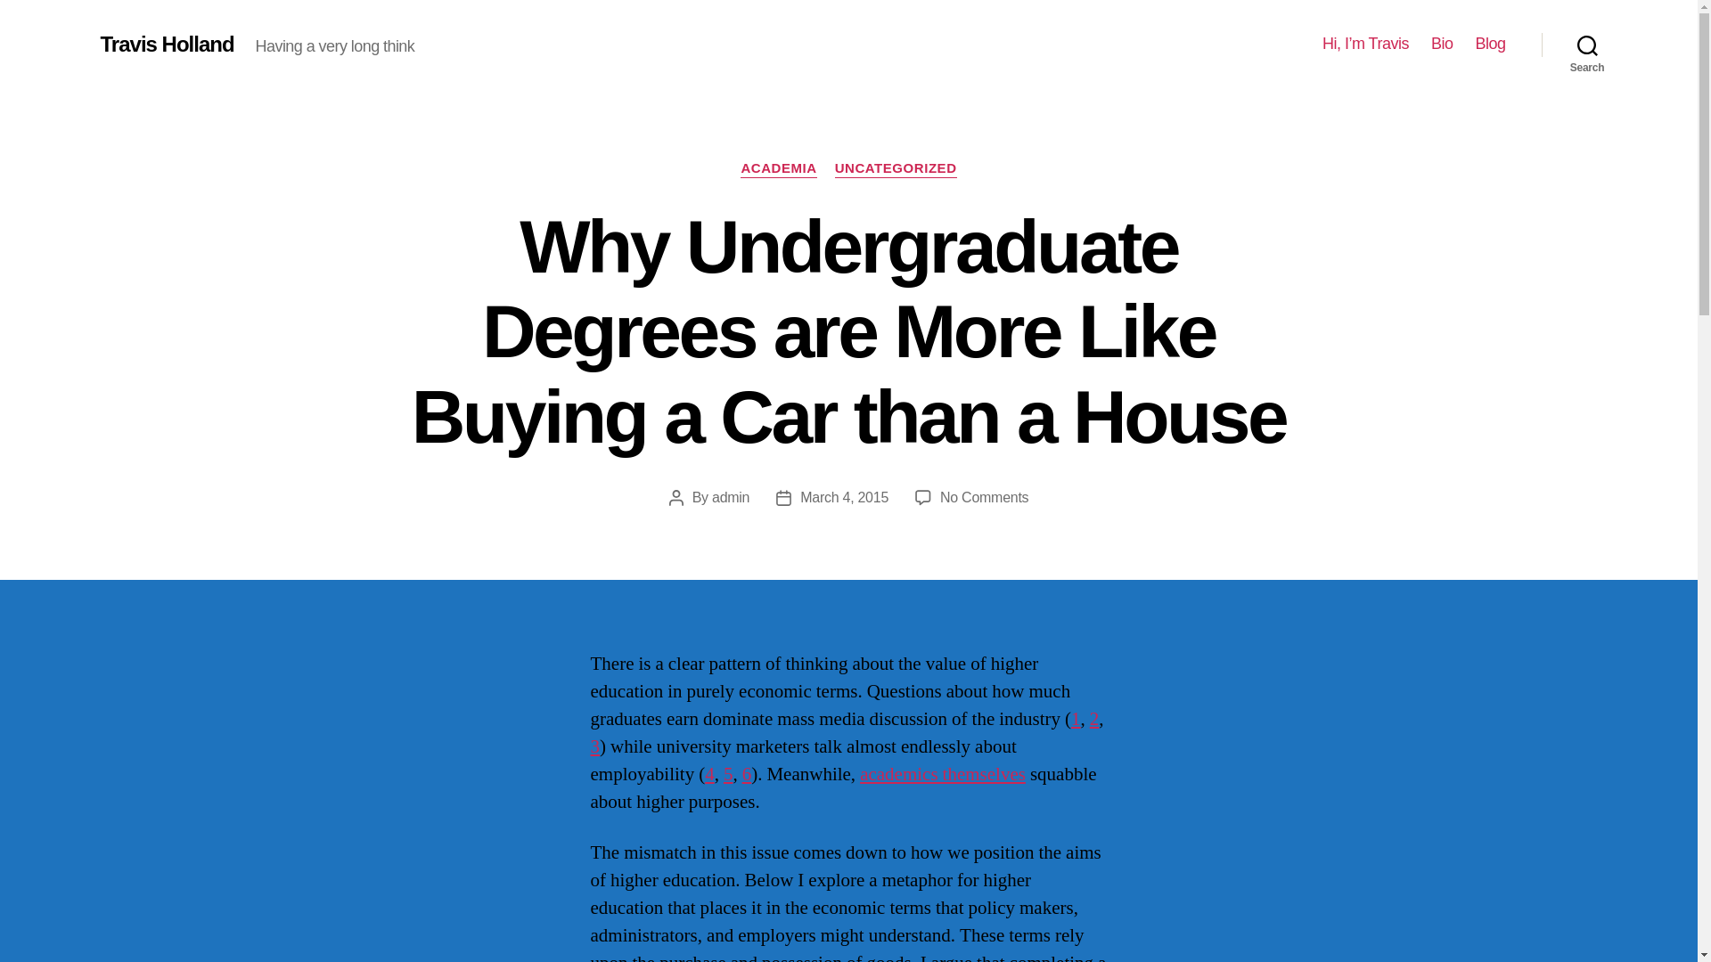 The image size is (1711, 962). What do you see at coordinates (1587, 45) in the screenshot?
I see `Search` at bounding box center [1587, 45].